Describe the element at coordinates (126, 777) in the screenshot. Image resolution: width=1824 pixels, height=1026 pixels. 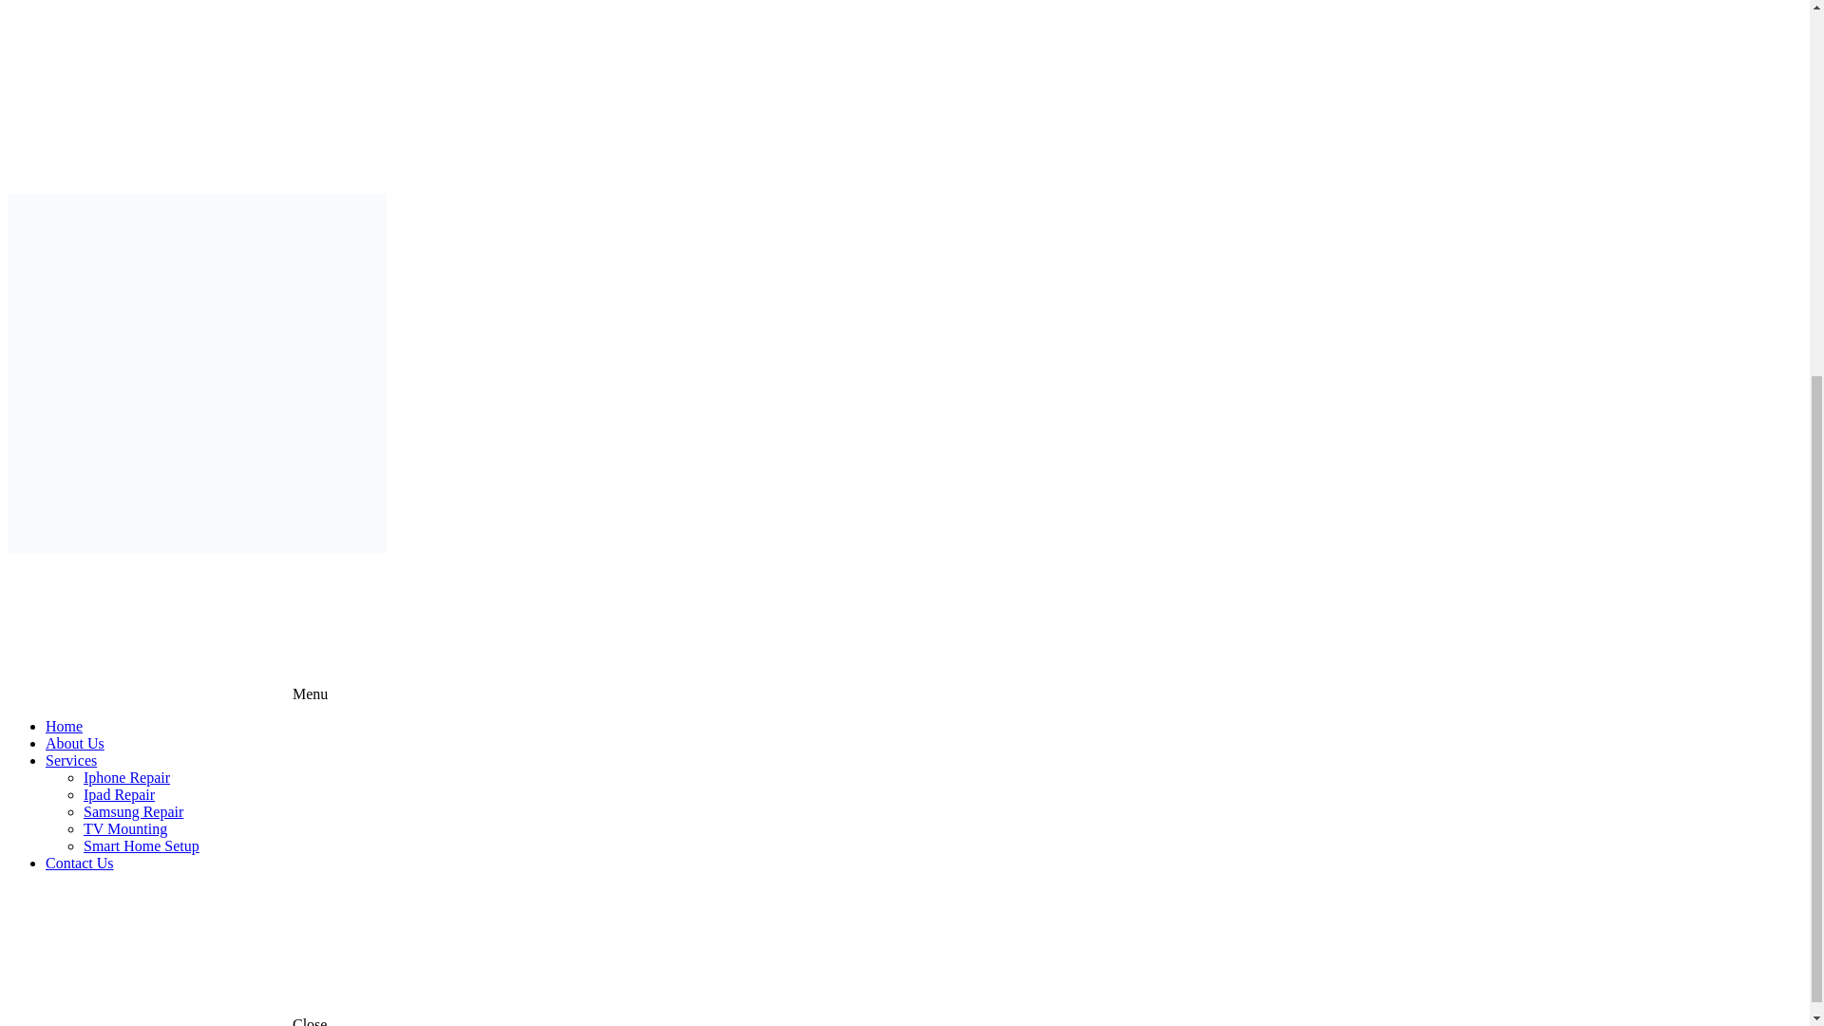
I see `Iphone Repair` at that location.